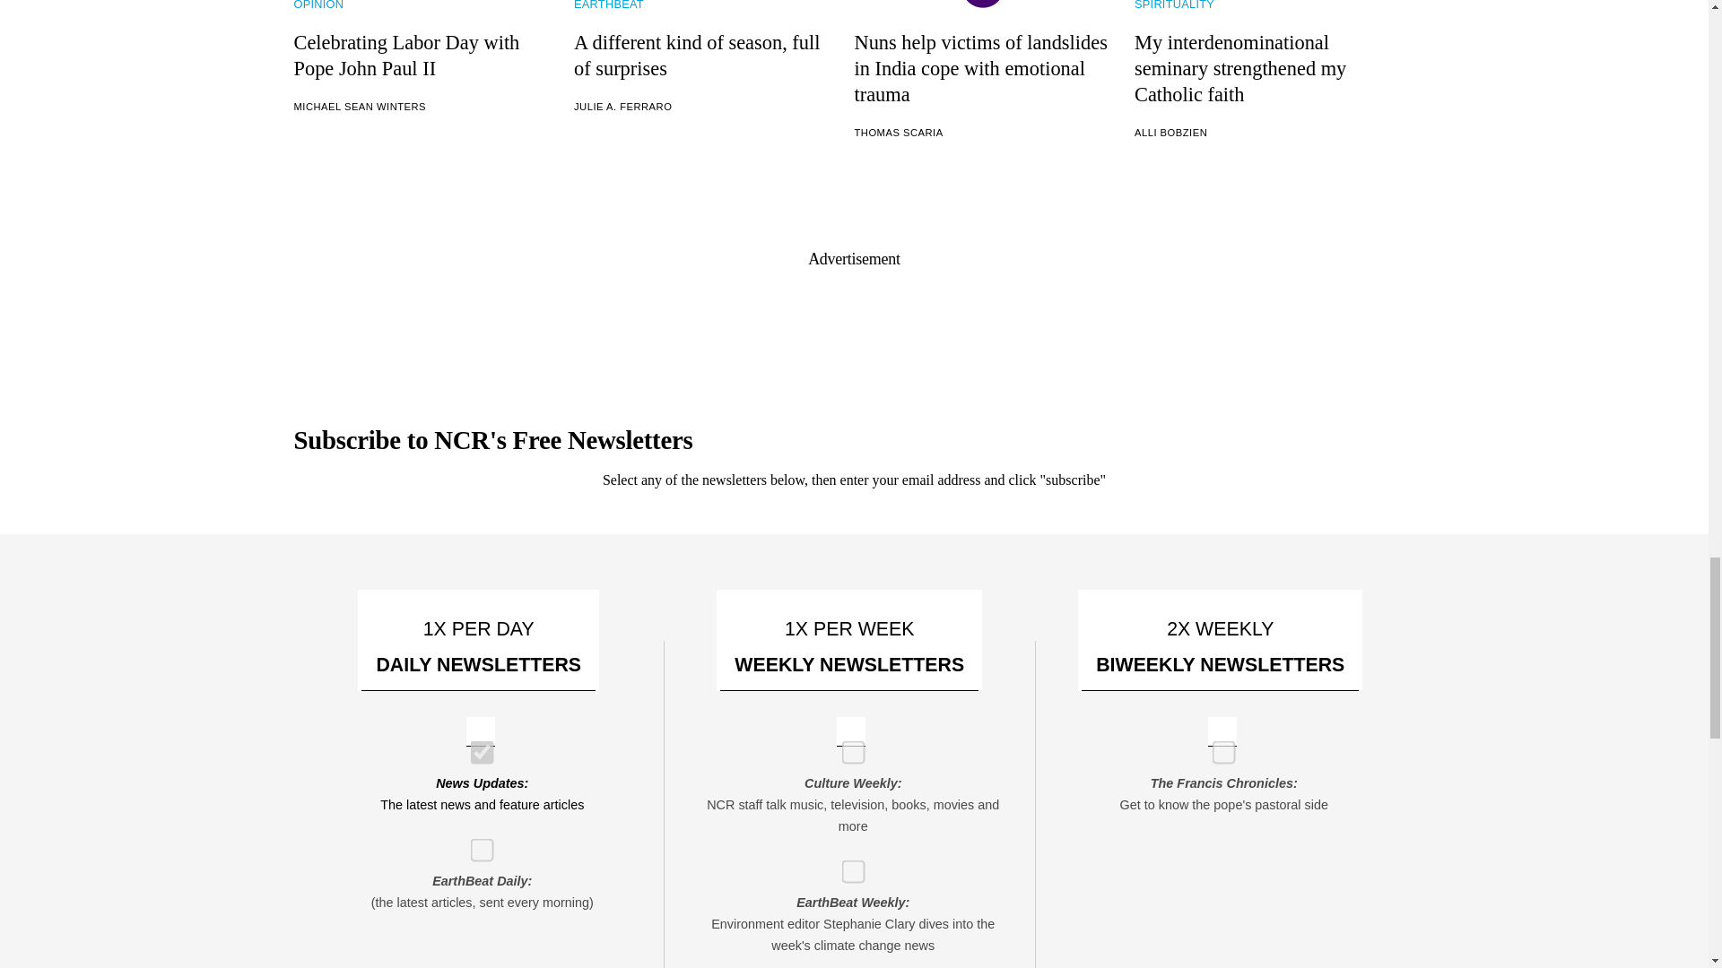 The image size is (1722, 968). What do you see at coordinates (1218, 748) in the screenshot?
I see `9b73e2ca65` at bounding box center [1218, 748].